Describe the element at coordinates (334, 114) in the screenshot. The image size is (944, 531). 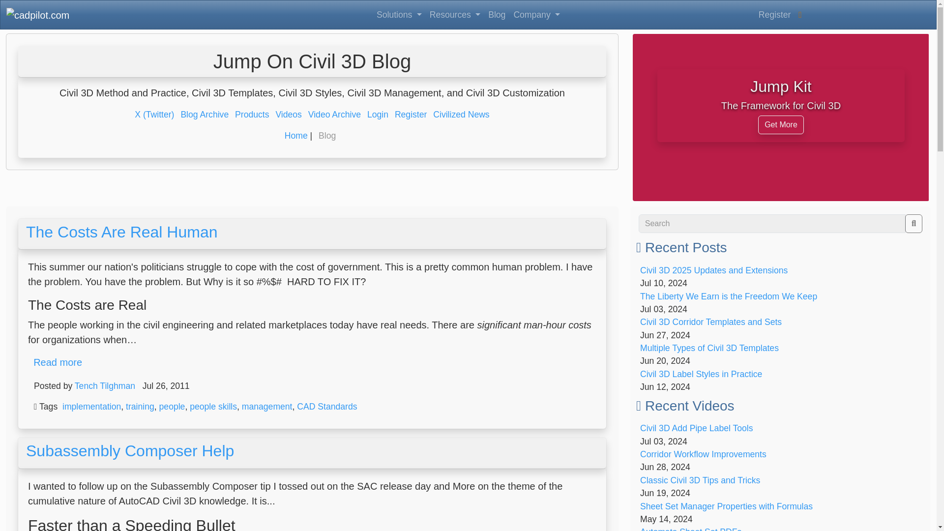
I see `Video Archive` at that location.